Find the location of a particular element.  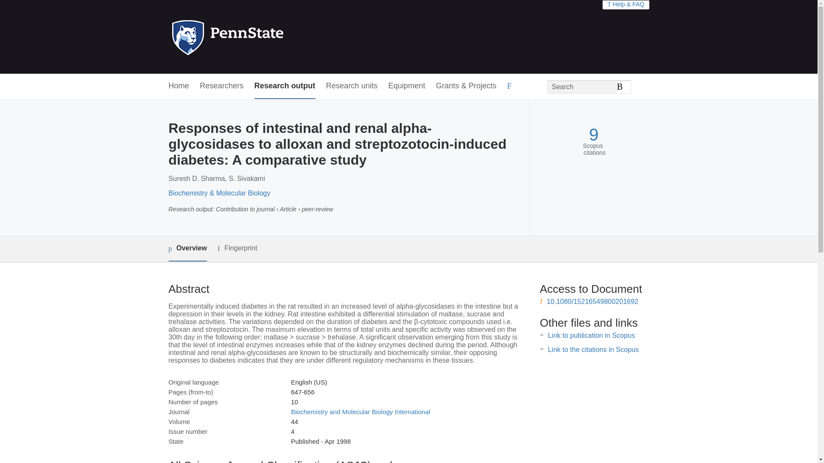

Overview is located at coordinates (187, 249).